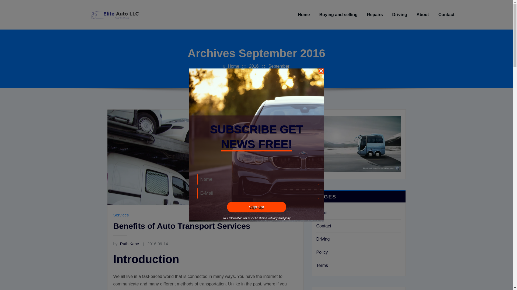 This screenshot has width=517, height=290. What do you see at coordinates (322, 252) in the screenshot?
I see `Policy` at bounding box center [322, 252].